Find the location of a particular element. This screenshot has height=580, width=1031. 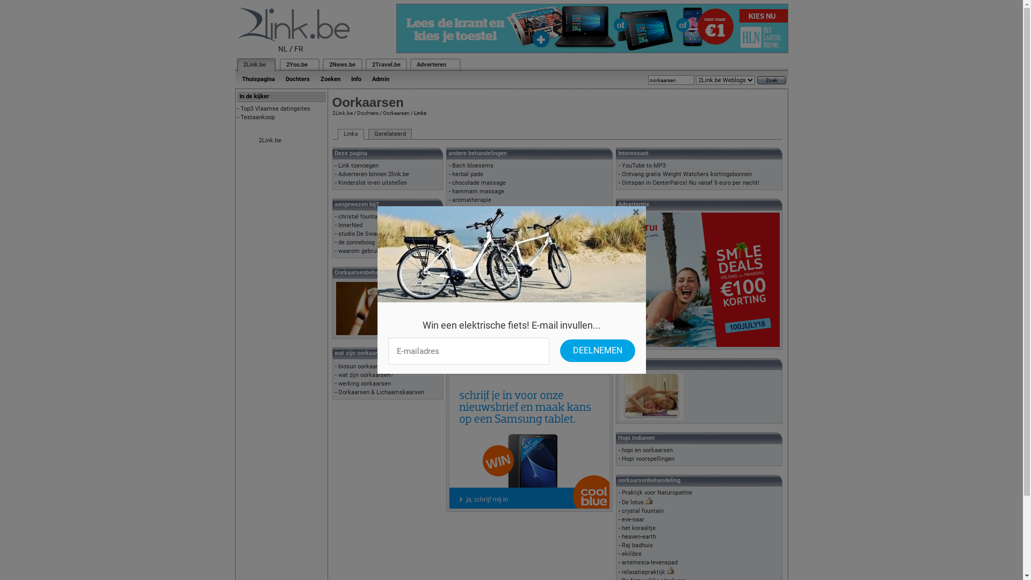

Dochters is located at coordinates (367, 113).